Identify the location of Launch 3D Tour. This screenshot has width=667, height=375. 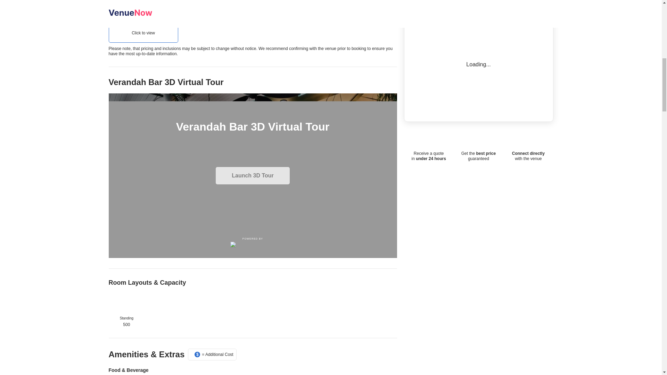
(252, 176).